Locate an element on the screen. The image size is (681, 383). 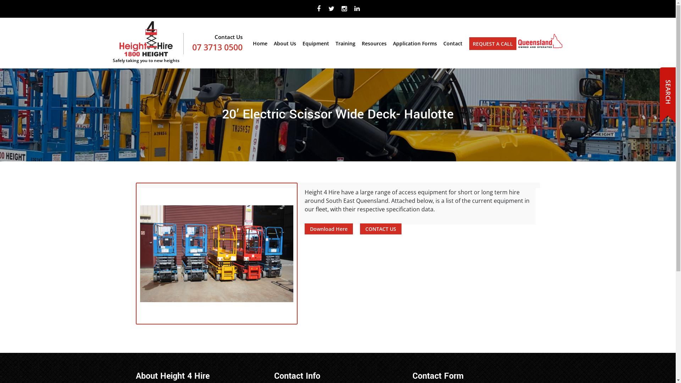
About Us is located at coordinates (285, 47).